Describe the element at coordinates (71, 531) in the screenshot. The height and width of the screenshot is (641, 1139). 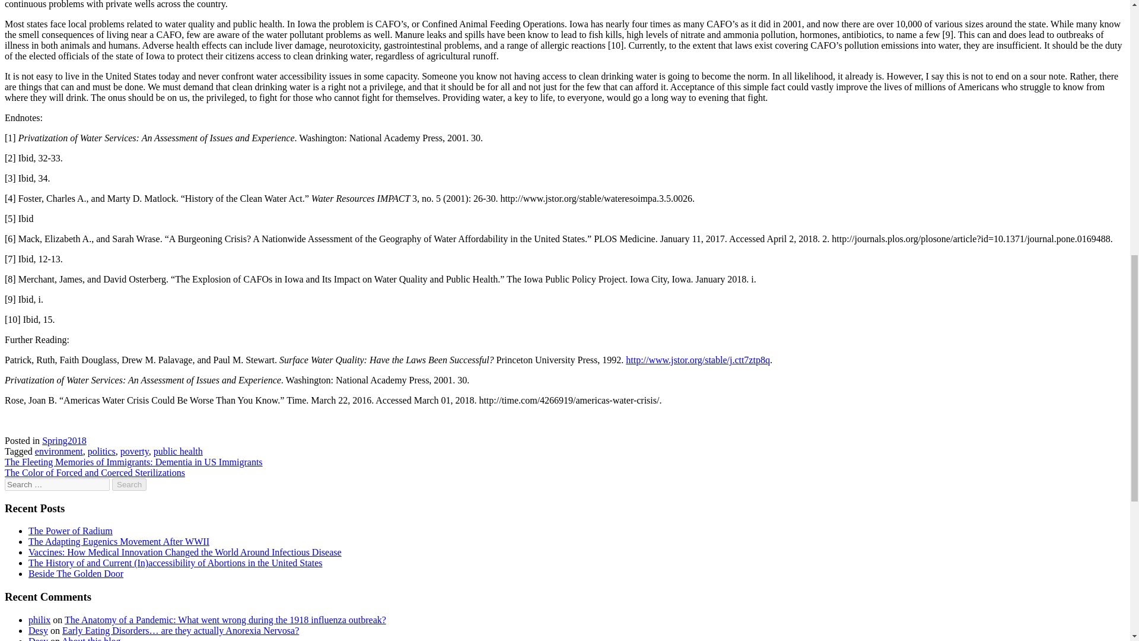
I see `The Power of Radium` at that location.